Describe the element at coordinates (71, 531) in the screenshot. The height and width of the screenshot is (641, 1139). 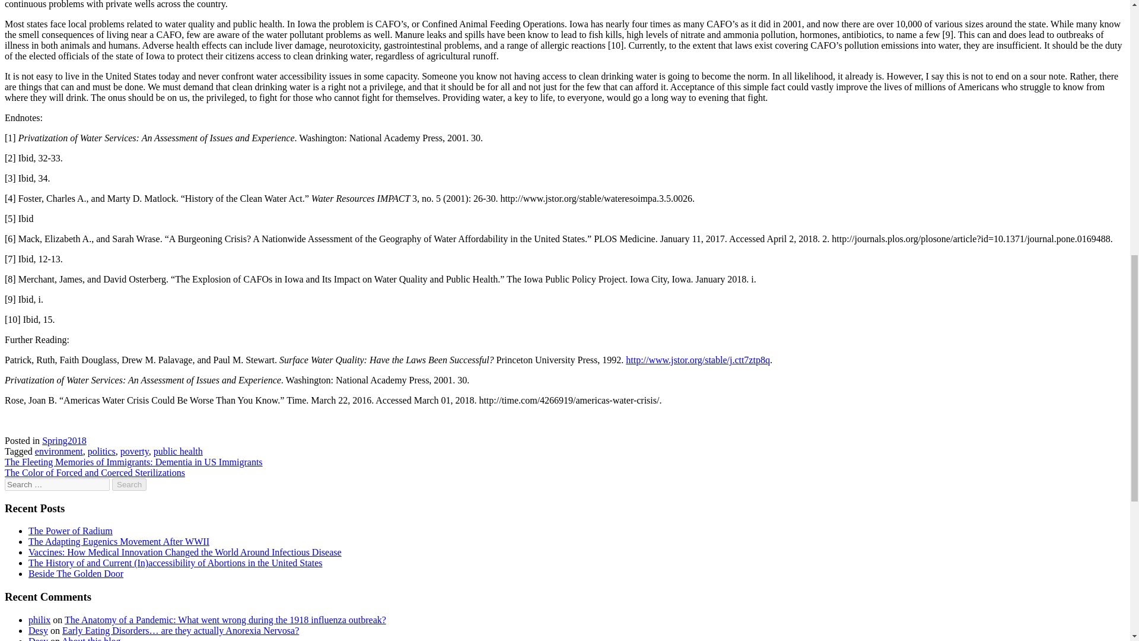
I see `The Power of Radium` at that location.